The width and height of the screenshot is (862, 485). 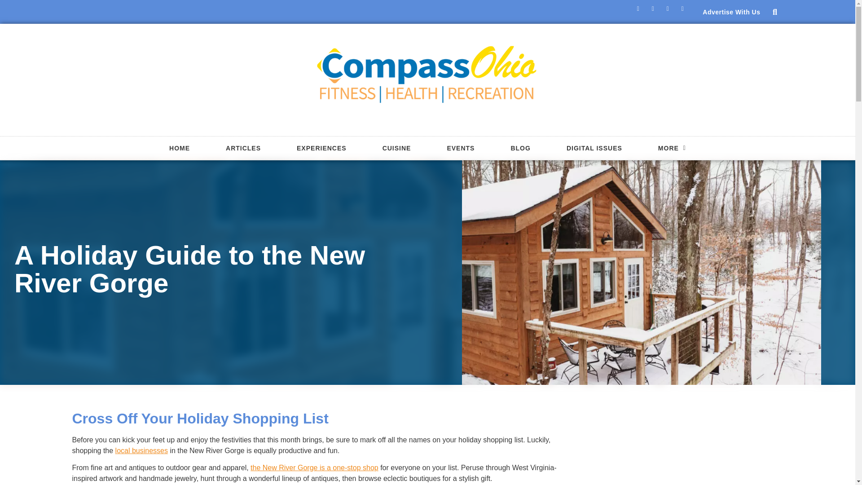 What do you see at coordinates (520, 148) in the screenshot?
I see `BLOG` at bounding box center [520, 148].